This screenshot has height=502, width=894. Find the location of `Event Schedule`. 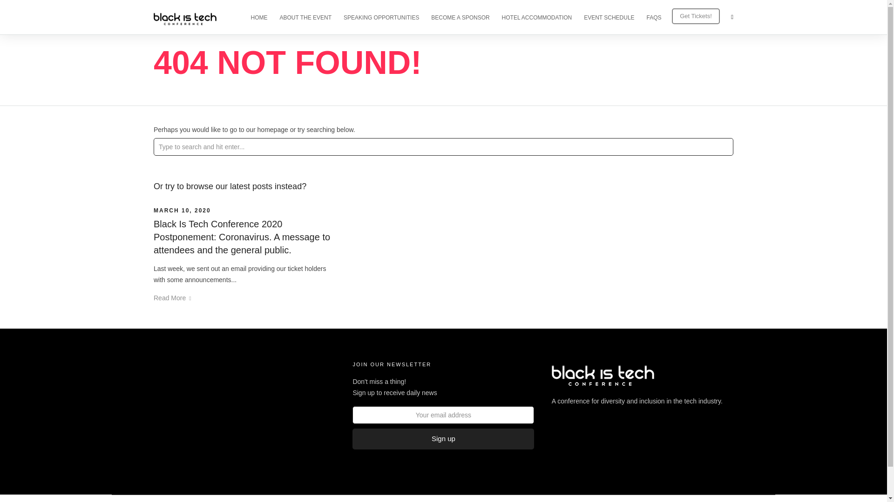

Event Schedule is located at coordinates (176, 440).